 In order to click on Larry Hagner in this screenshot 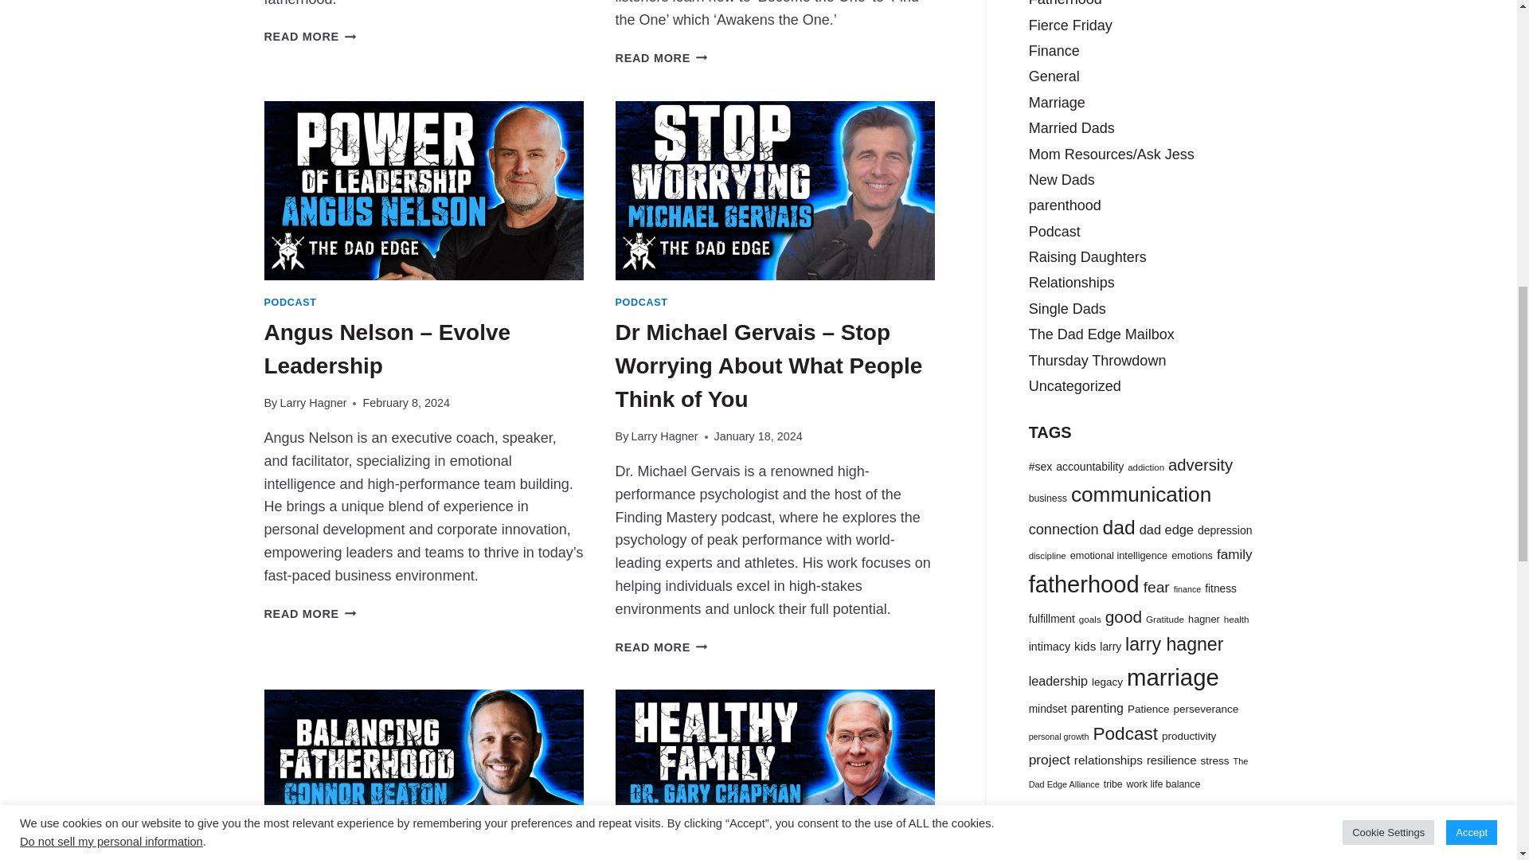, I will do `click(664, 436)`.